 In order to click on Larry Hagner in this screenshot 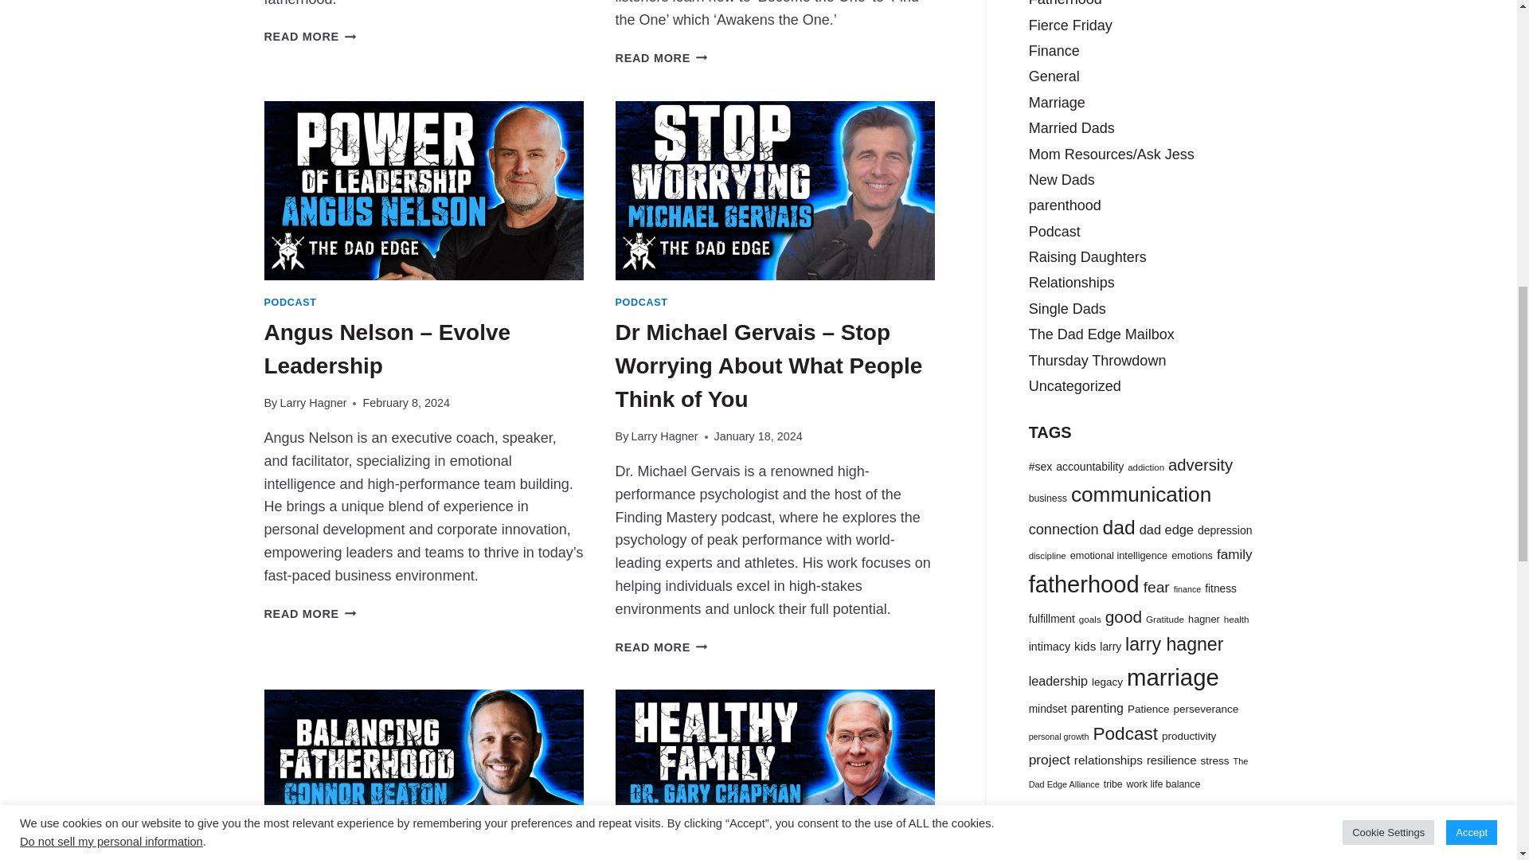, I will do `click(664, 436)`.